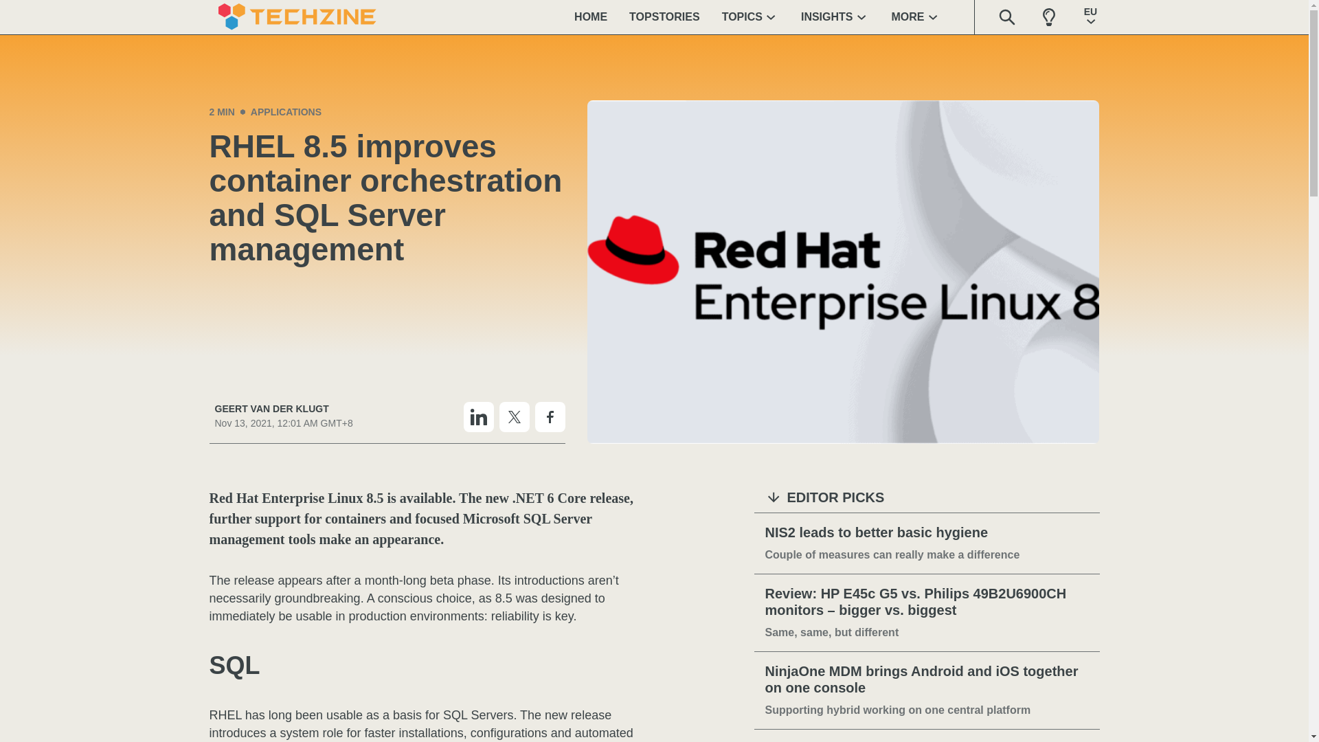  What do you see at coordinates (927, 680) in the screenshot?
I see `NinjaOne MDM brings Android and iOS together on one console` at bounding box center [927, 680].